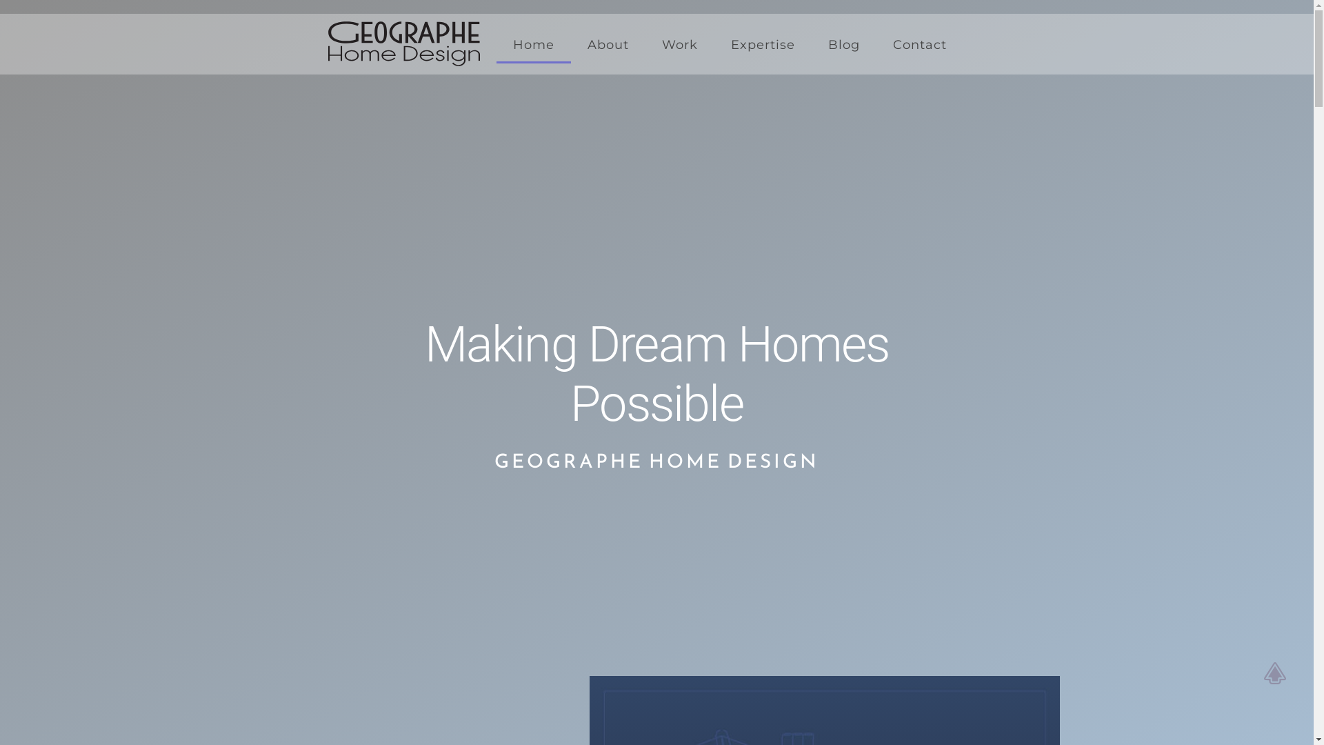 The height and width of the screenshot is (745, 1324). I want to click on Home, so click(534, 46).